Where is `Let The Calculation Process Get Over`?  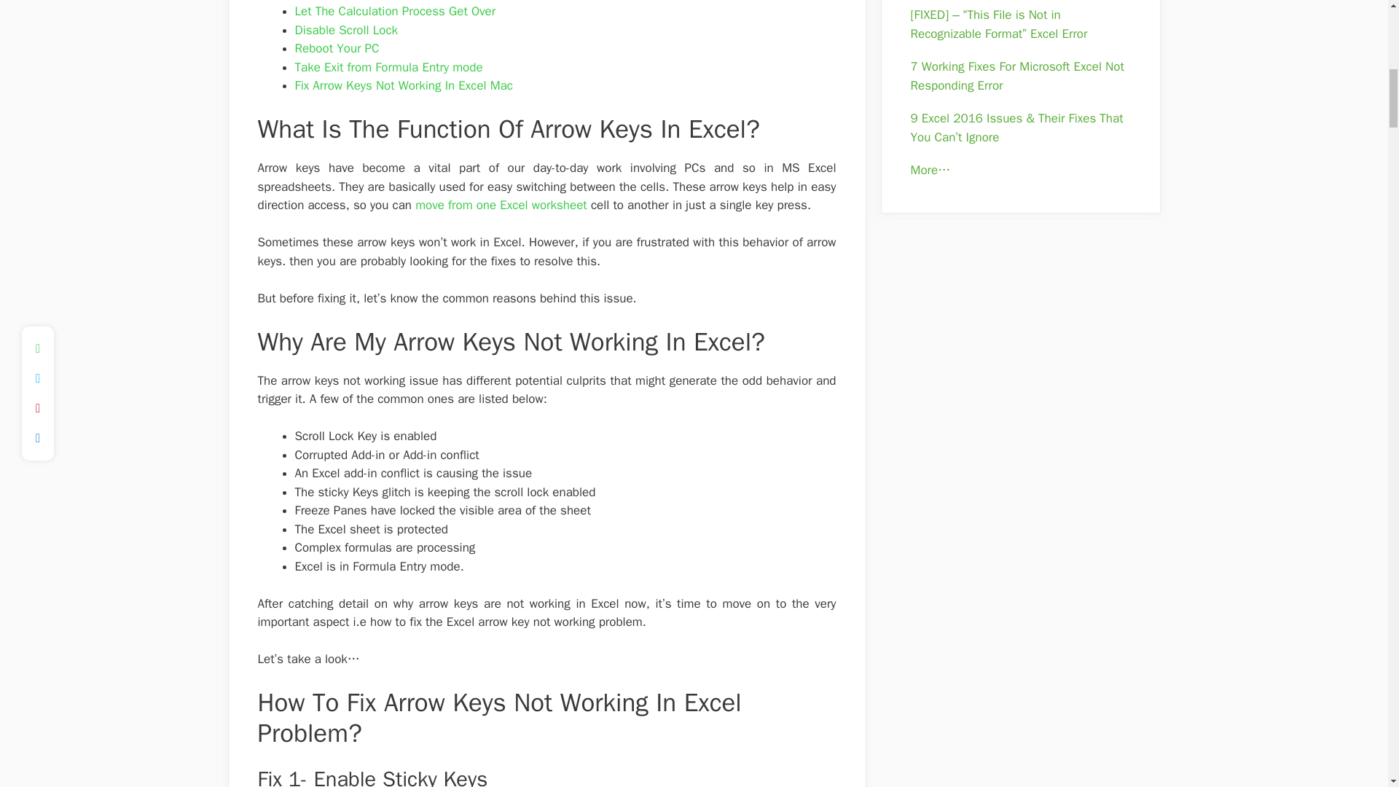
Let The Calculation Process Get Over is located at coordinates (394, 11).